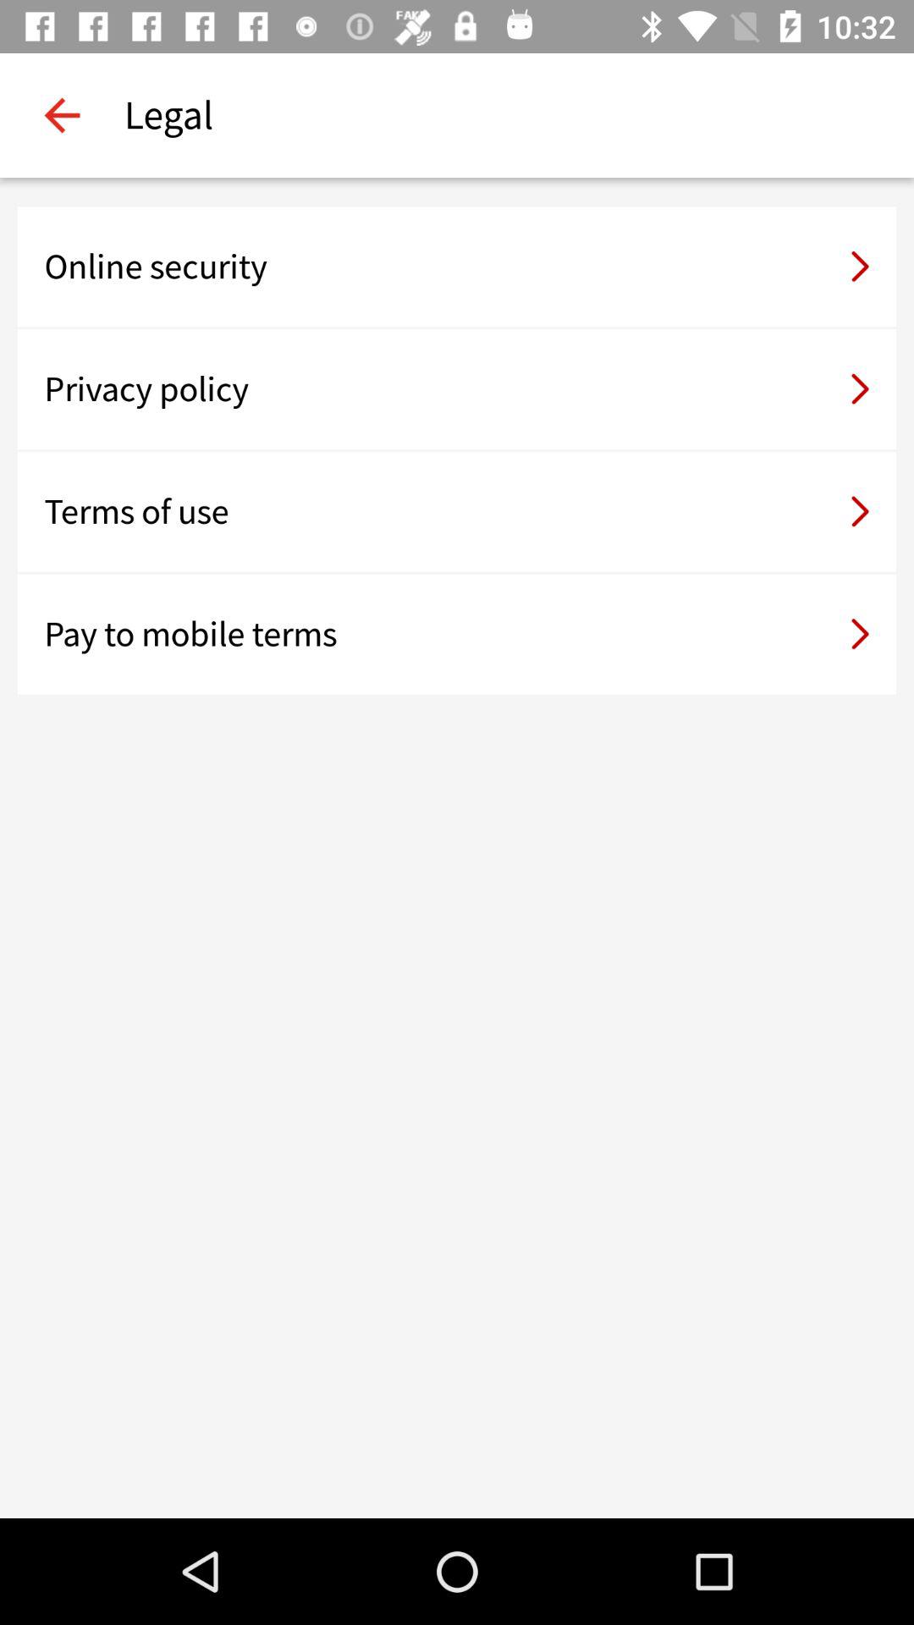 The image size is (914, 1625). I want to click on open pay to mobile at the center, so click(457, 634).